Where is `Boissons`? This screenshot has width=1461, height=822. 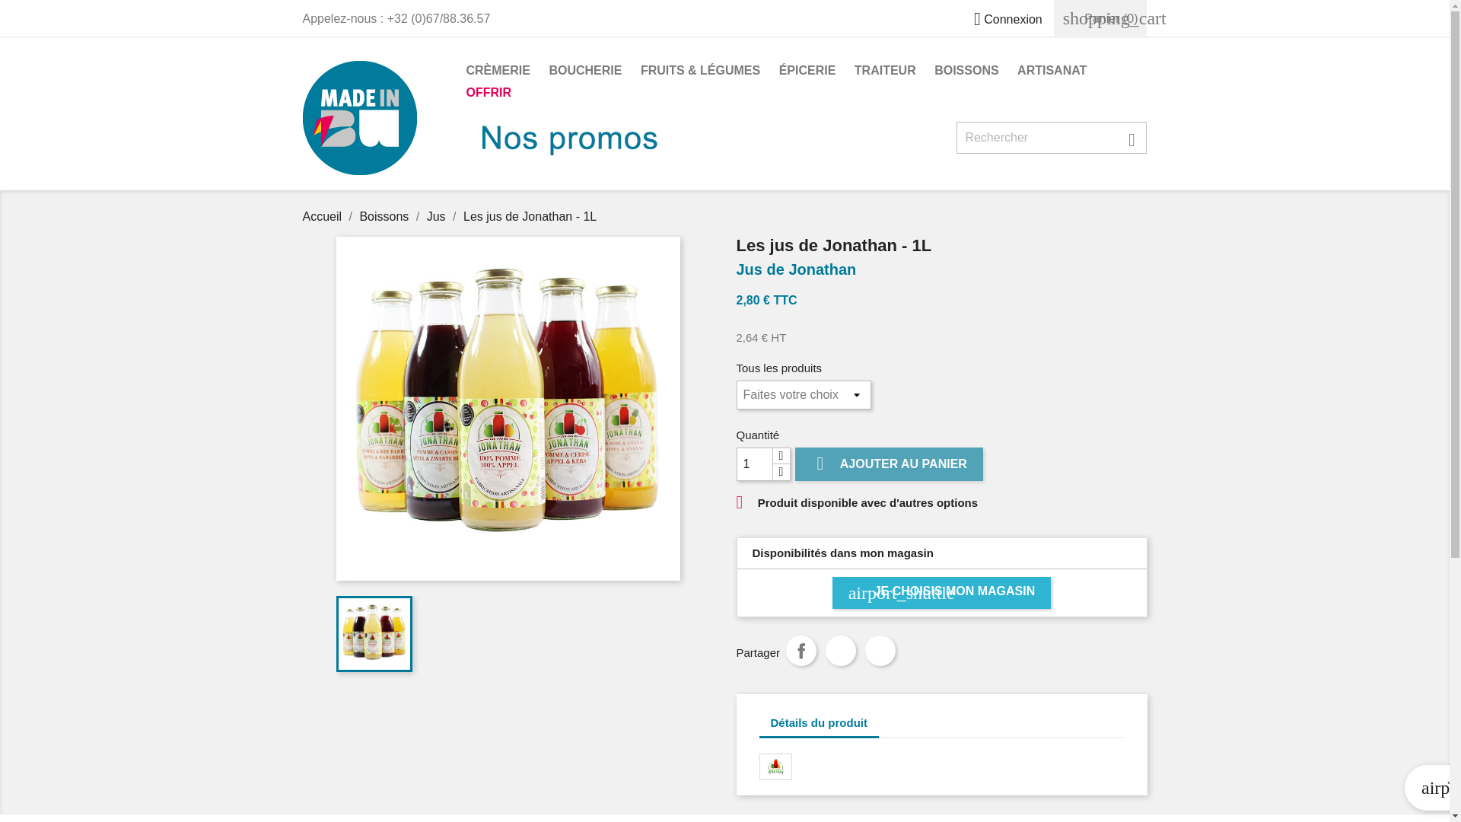 Boissons is located at coordinates (385, 216).